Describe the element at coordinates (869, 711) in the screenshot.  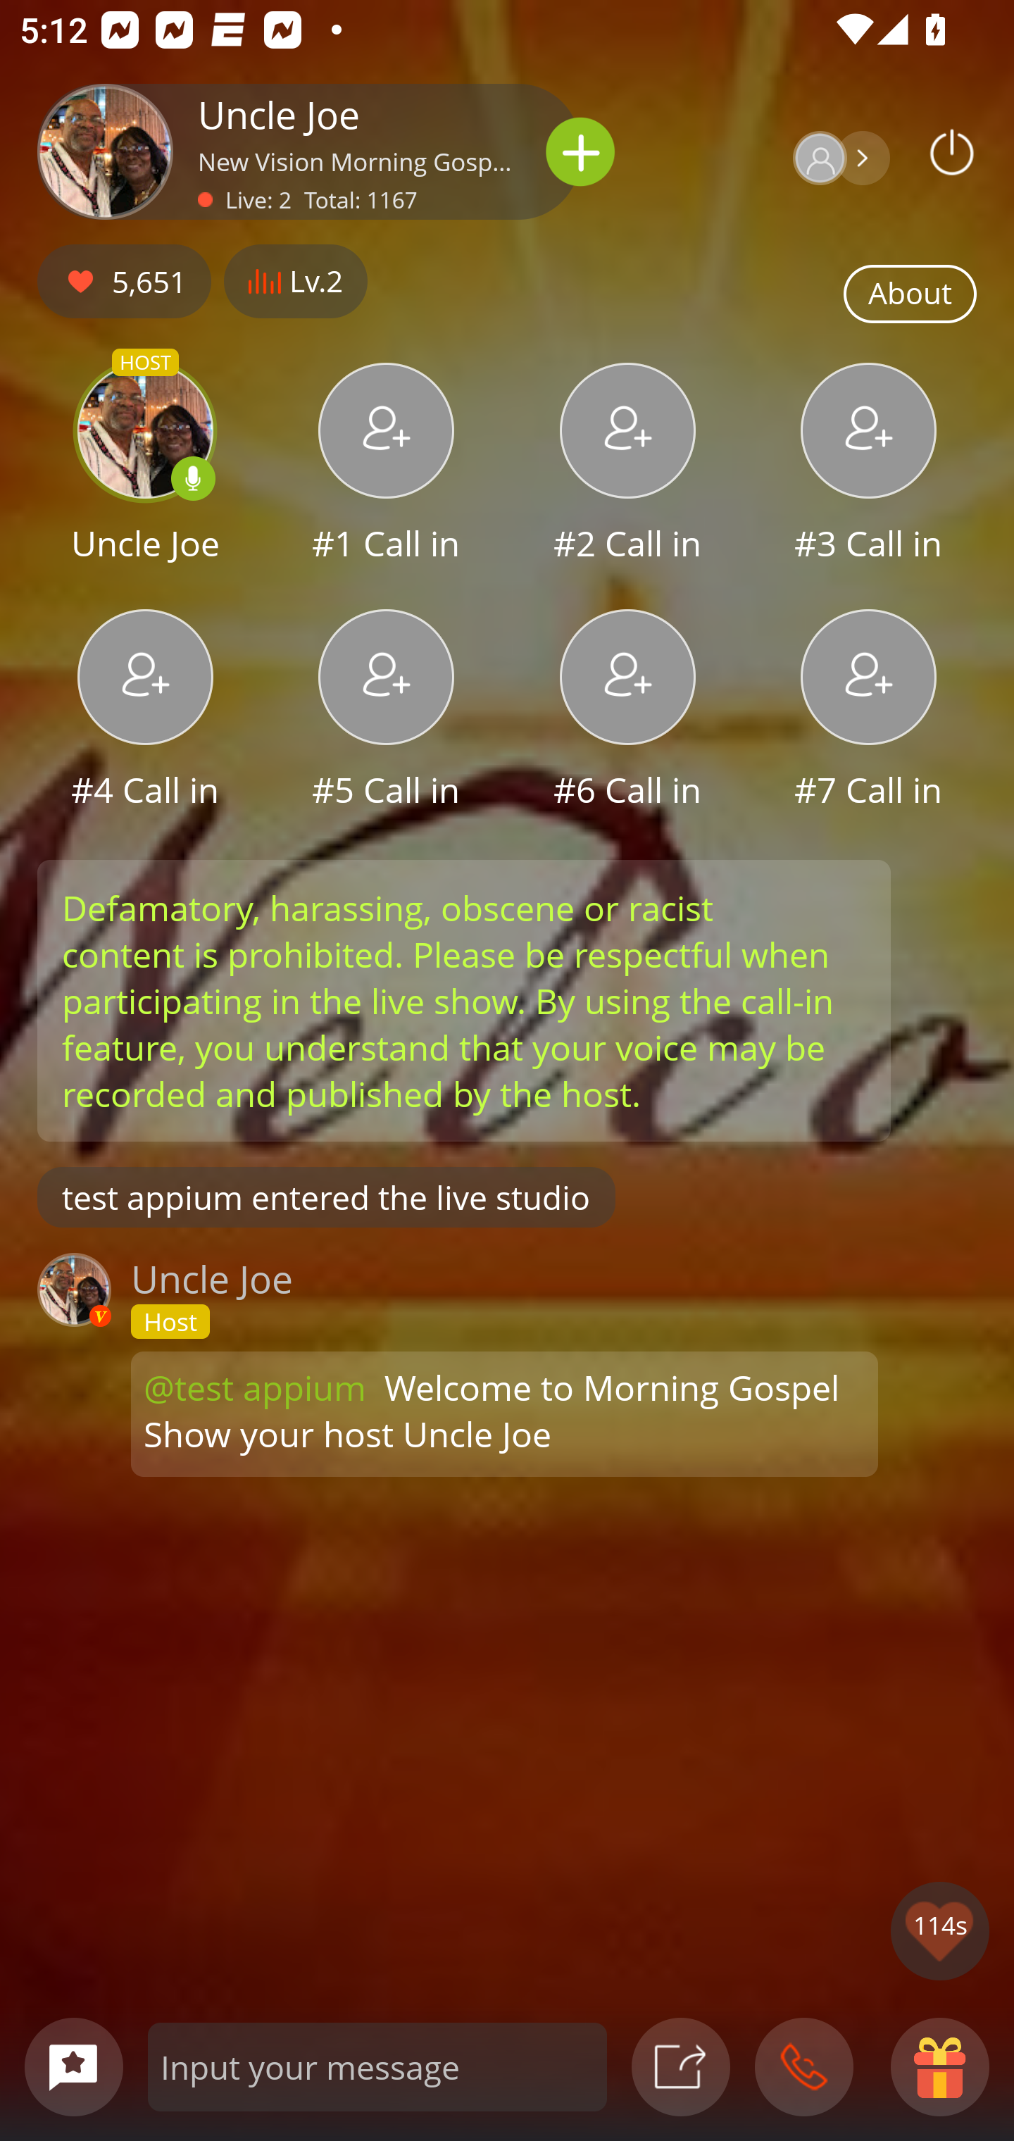
I see `#7 Call in` at that location.